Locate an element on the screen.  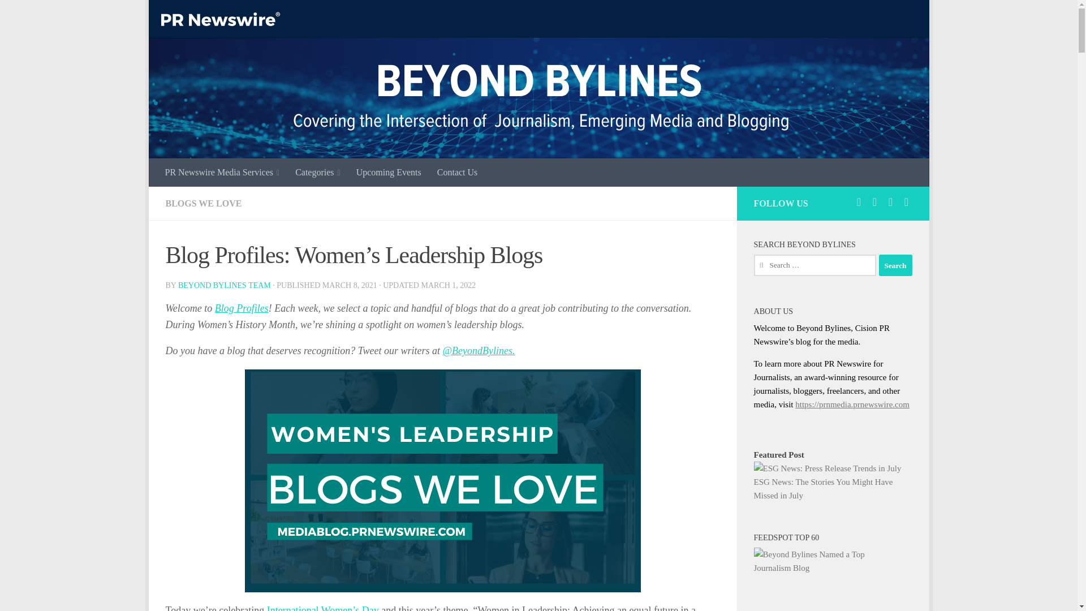
Search is located at coordinates (895, 265).